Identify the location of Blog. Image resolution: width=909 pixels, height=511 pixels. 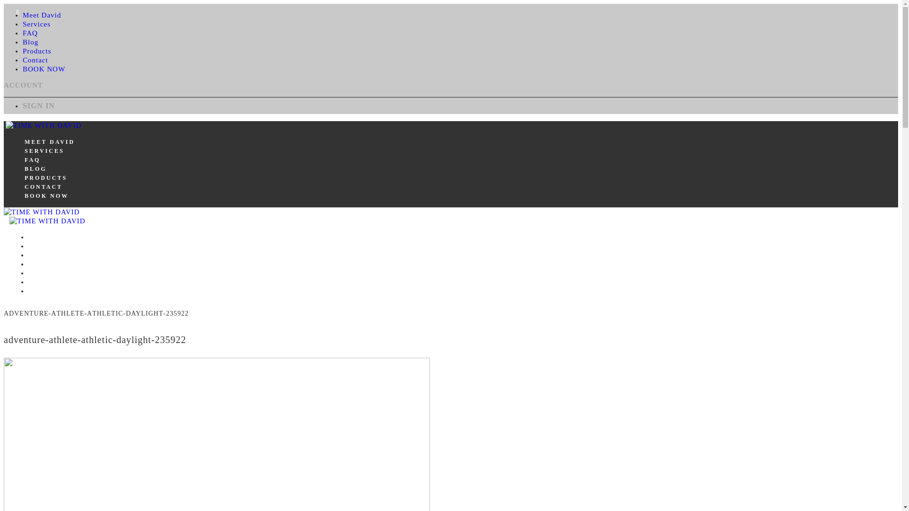
(30, 42).